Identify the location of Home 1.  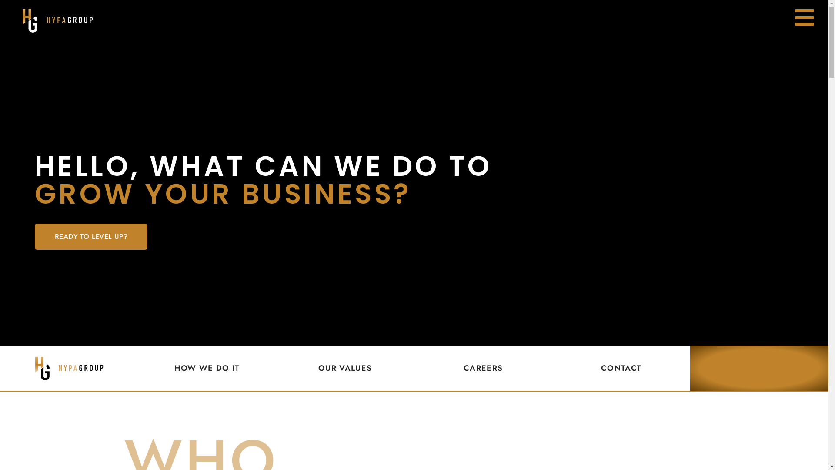
(69, 368).